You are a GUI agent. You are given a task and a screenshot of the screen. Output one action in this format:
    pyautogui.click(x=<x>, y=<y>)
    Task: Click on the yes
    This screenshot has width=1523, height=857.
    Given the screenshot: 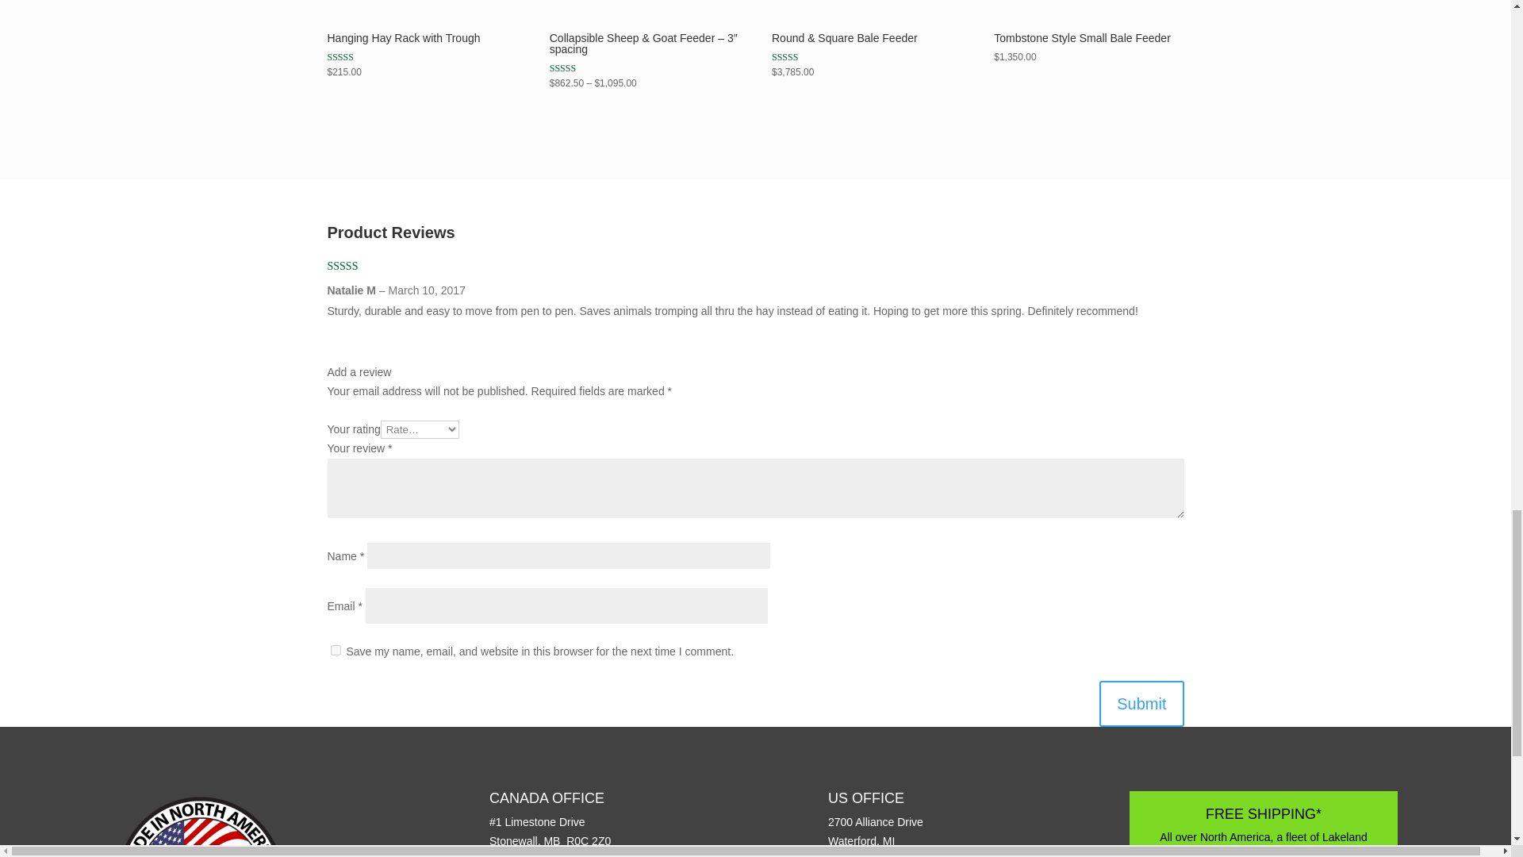 What is the action you would take?
    pyautogui.click(x=335, y=651)
    